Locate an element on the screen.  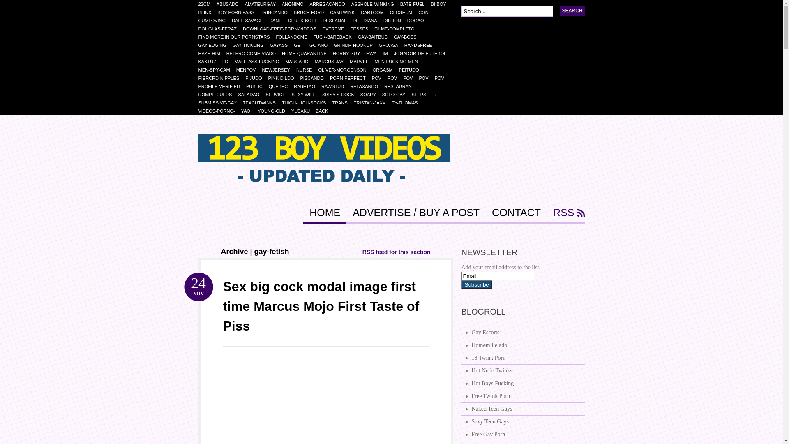
HORNY-GUY is located at coordinates (349, 53).